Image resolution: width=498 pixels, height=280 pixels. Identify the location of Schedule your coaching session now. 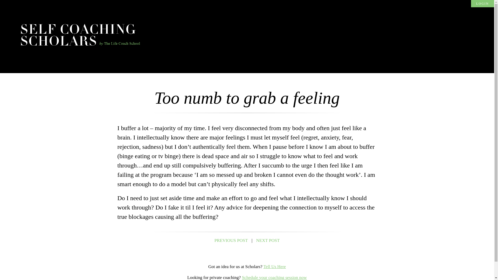
(274, 277).